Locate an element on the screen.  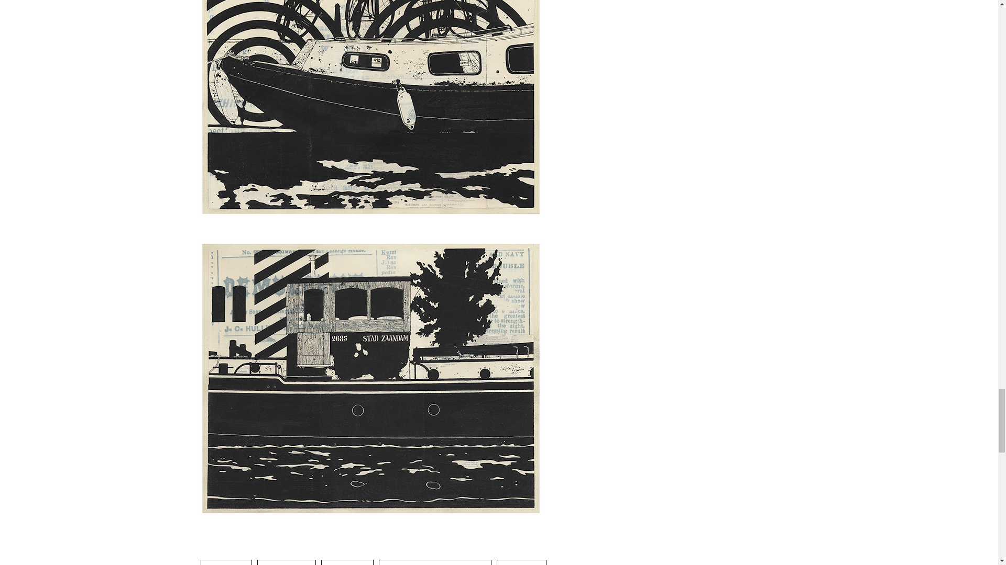
MAKERVERSITY AMERSTERDAM is located at coordinates (435, 562).